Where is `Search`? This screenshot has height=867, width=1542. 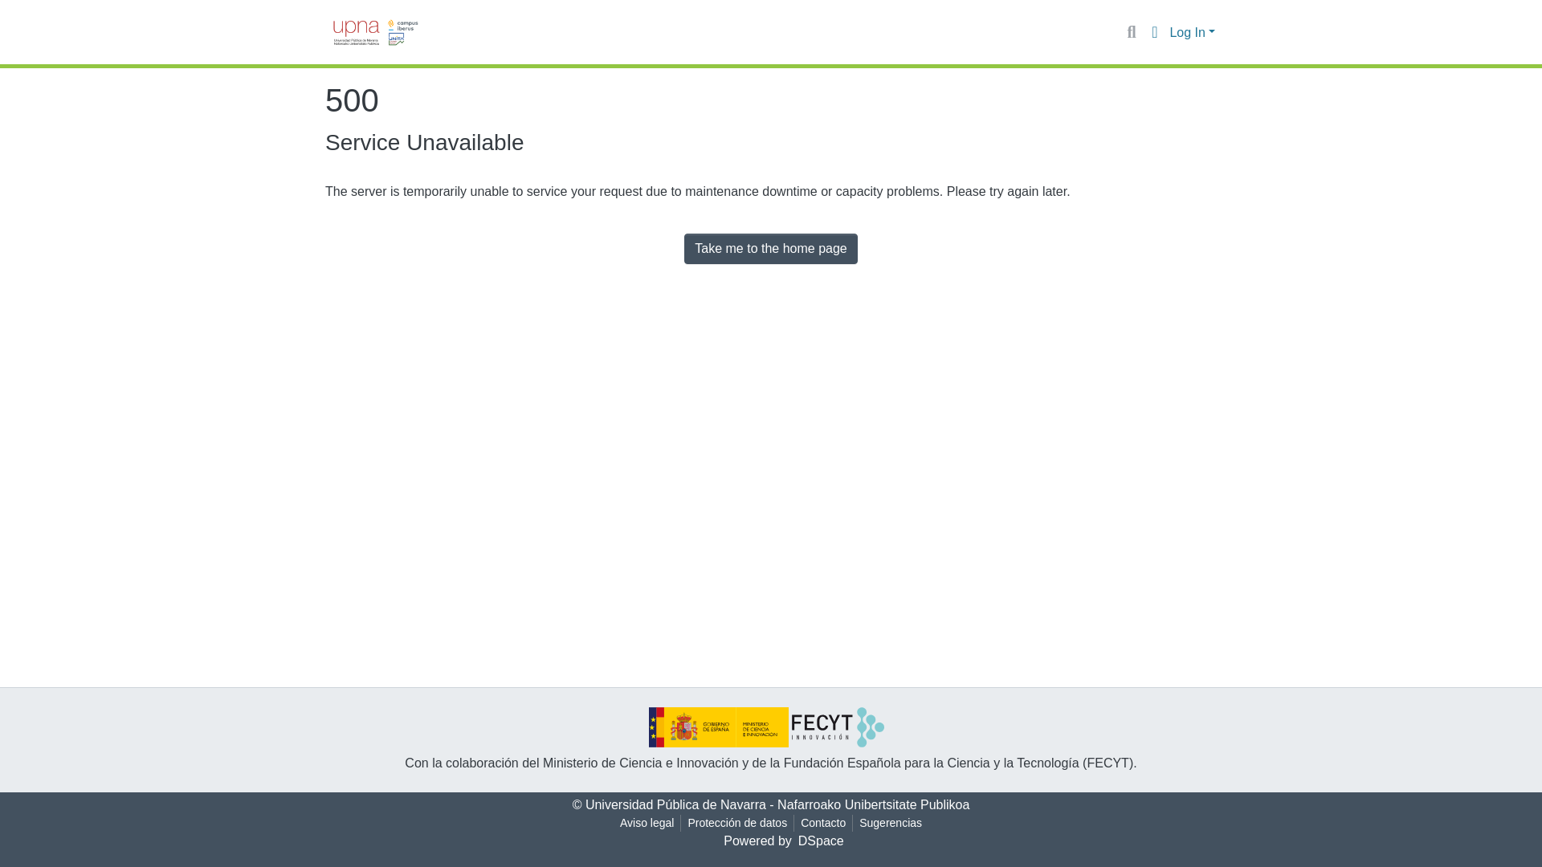 Search is located at coordinates (1131, 32).